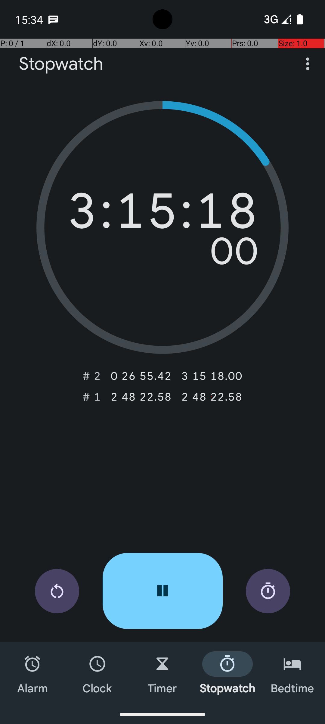  What do you see at coordinates (162, 214) in the screenshot?
I see `3:15:18` at bounding box center [162, 214].